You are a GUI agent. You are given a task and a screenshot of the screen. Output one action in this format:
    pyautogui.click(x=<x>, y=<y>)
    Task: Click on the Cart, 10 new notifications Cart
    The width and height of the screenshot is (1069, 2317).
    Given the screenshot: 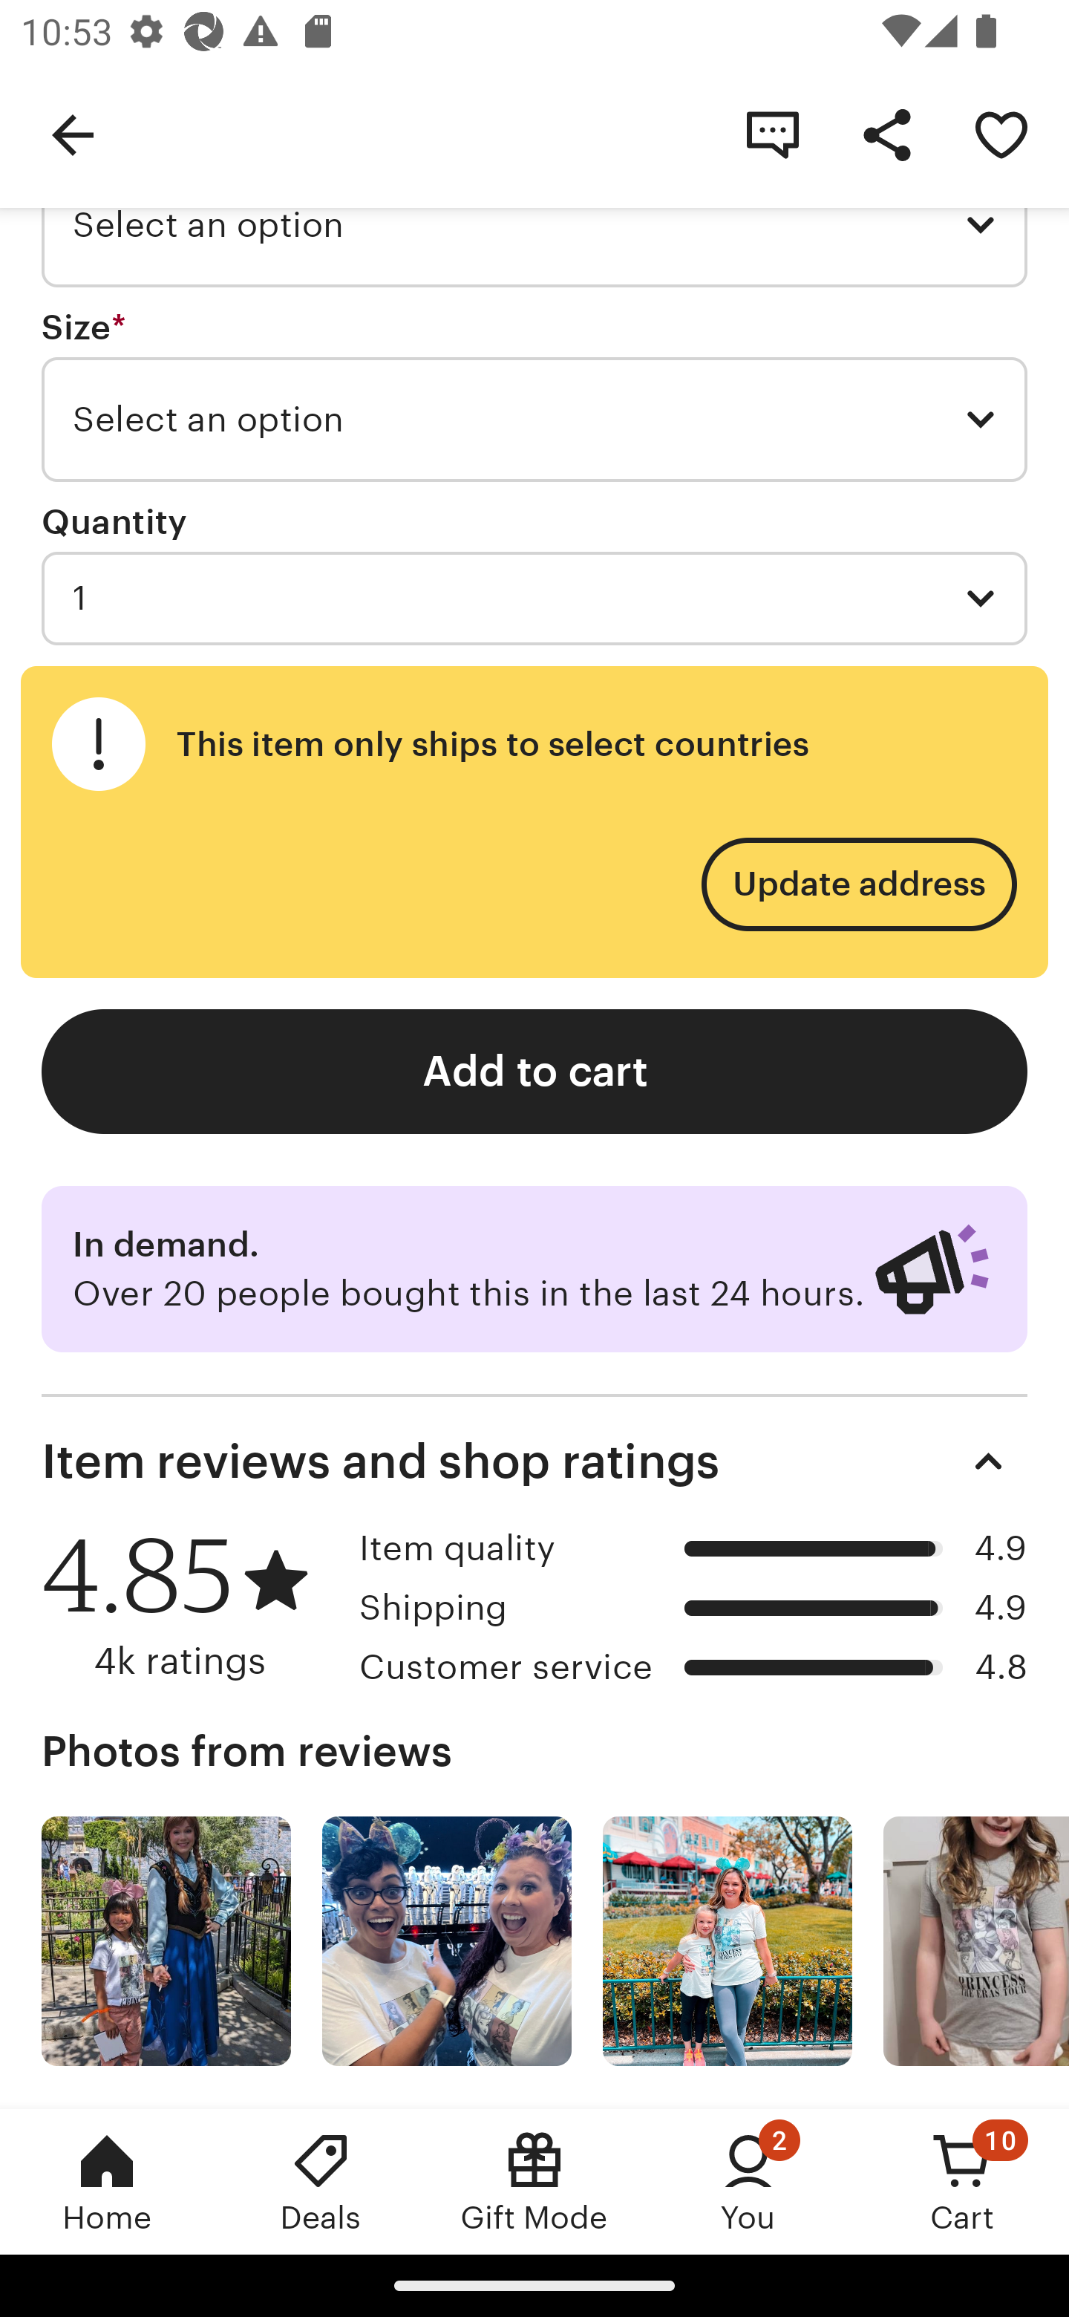 What is the action you would take?
    pyautogui.click(x=962, y=2181)
    